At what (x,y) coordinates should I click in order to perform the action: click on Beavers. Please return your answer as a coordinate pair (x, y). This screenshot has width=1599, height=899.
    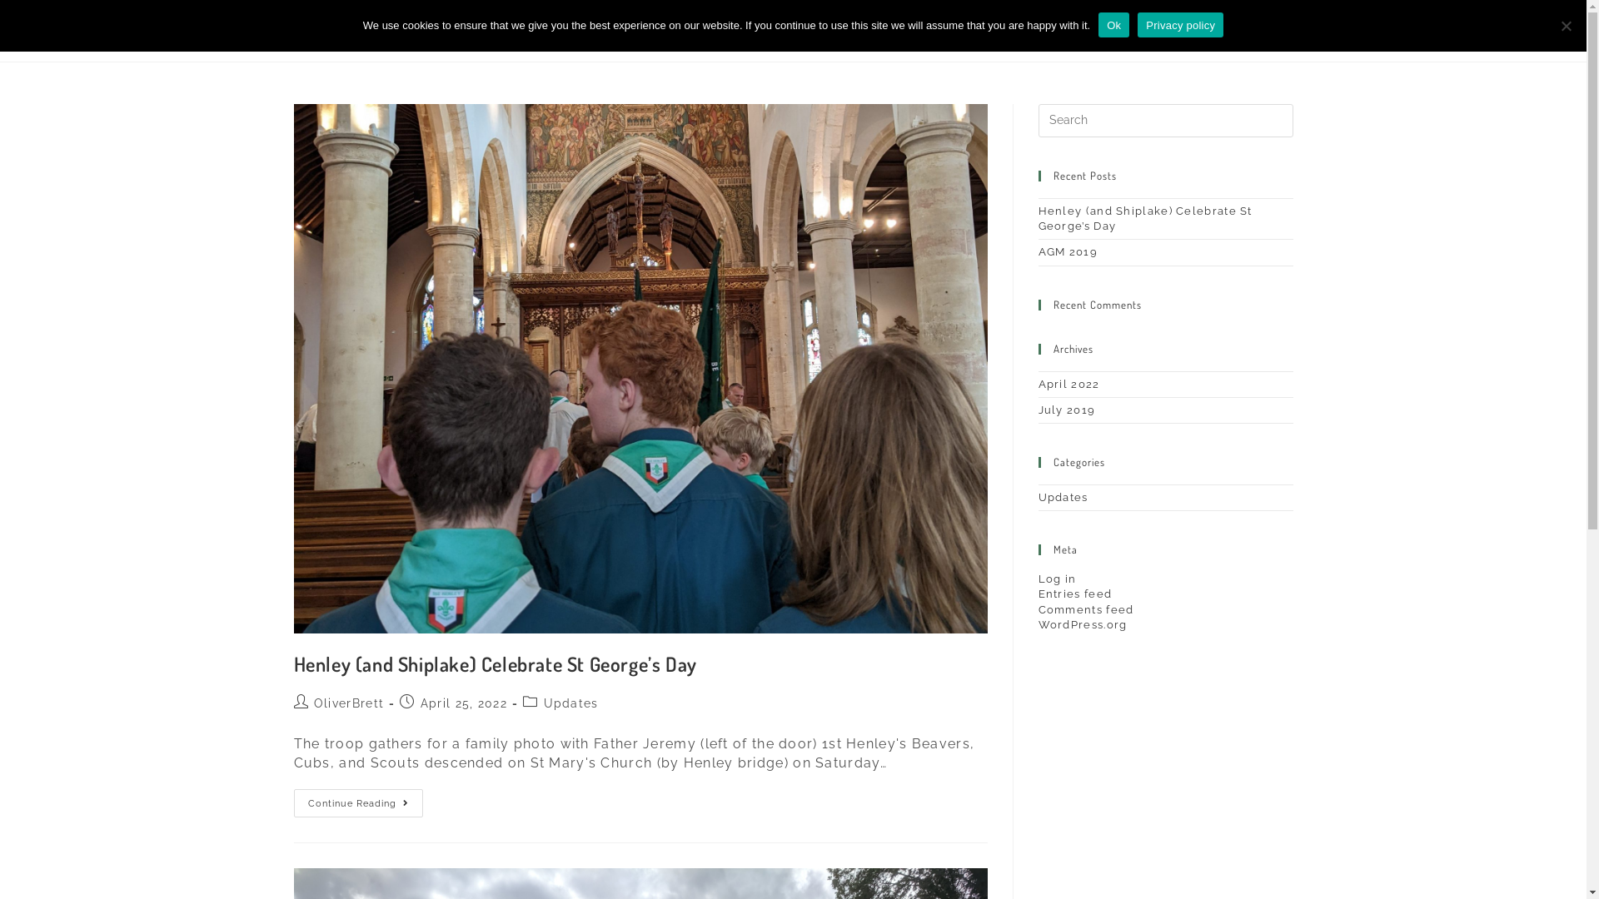
    Looking at the image, I should click on (859, 31).